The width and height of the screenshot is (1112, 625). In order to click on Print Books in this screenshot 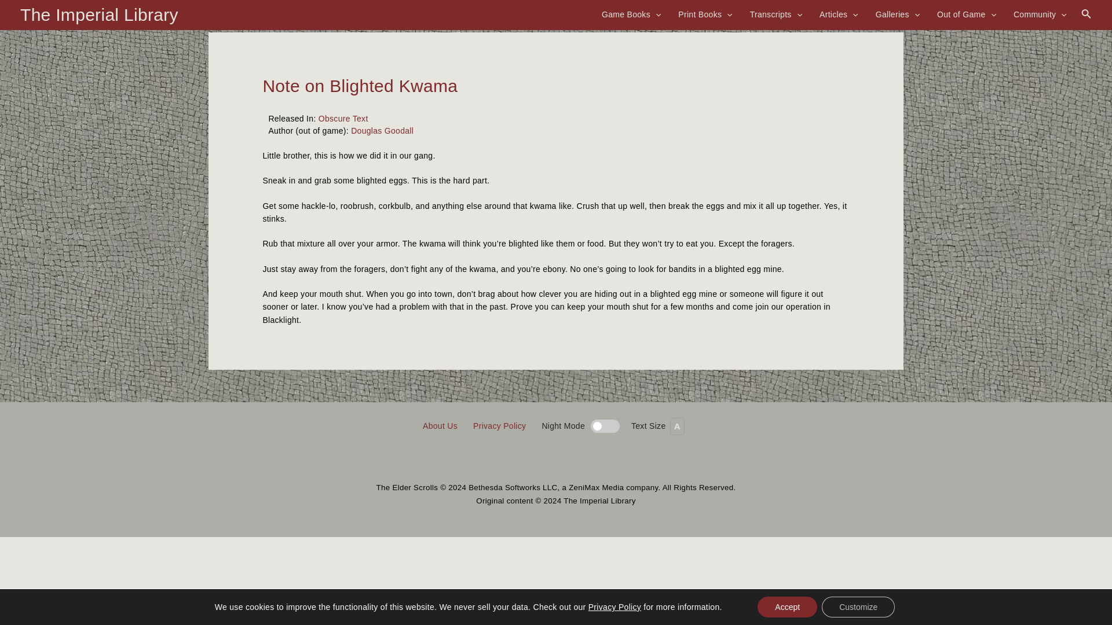, I will do `click(705, 14)`.